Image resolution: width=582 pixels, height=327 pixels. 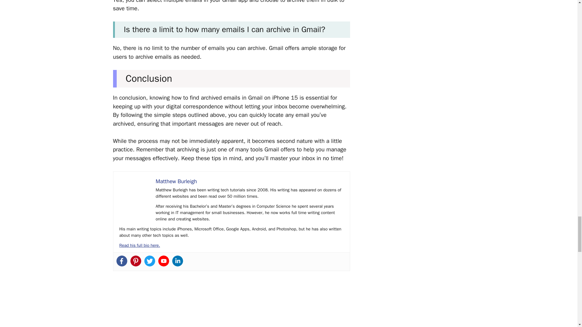 What do you see at coordinates (139, 245) in the screenshot?
I see `Read his full bio here.` at bounding box center [139, 245].